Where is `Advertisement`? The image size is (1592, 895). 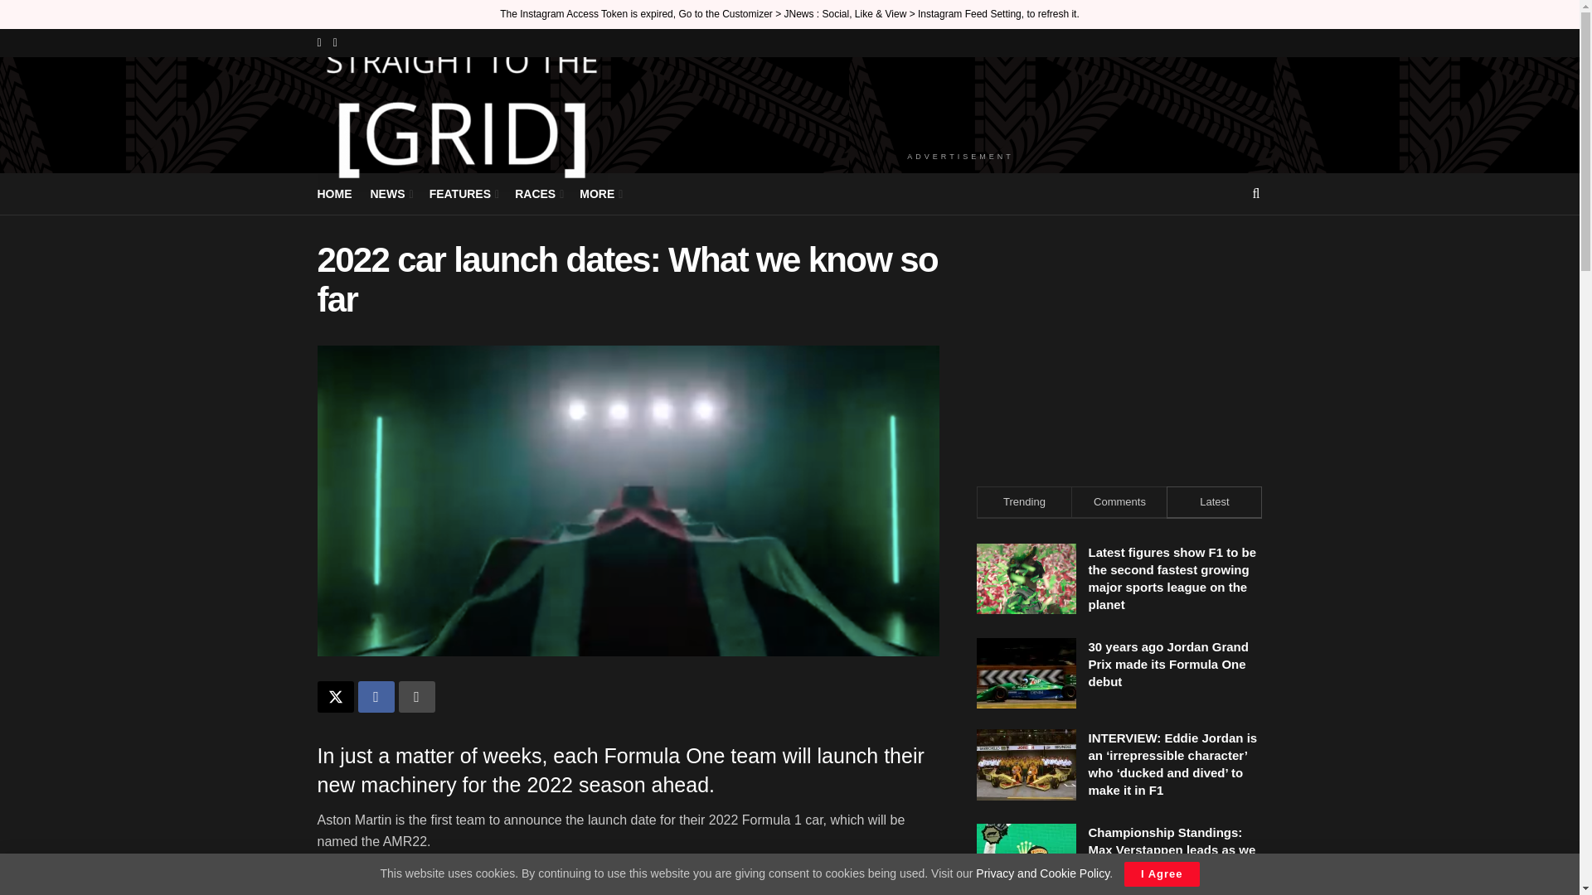 Advertisement is located at coordinates (628, 882).